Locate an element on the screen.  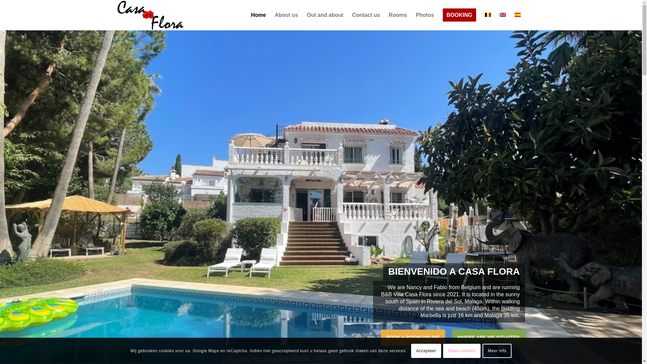
Sta cookies toe is located at coordinates (426, 351).